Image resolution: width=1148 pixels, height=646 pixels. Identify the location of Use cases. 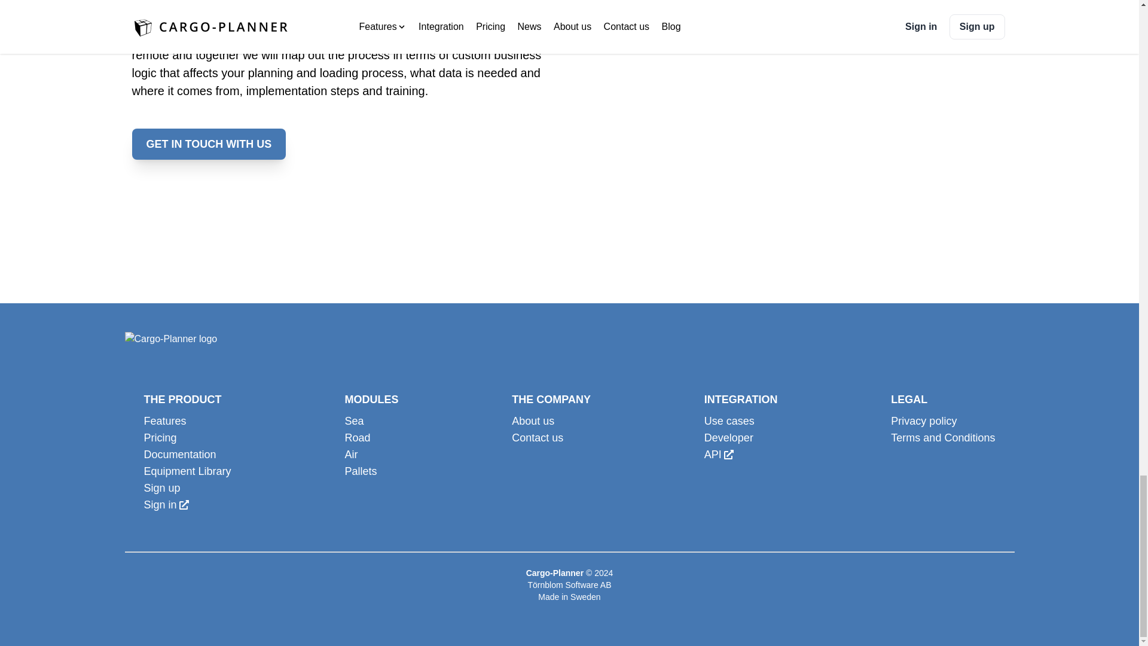
(741, 421).